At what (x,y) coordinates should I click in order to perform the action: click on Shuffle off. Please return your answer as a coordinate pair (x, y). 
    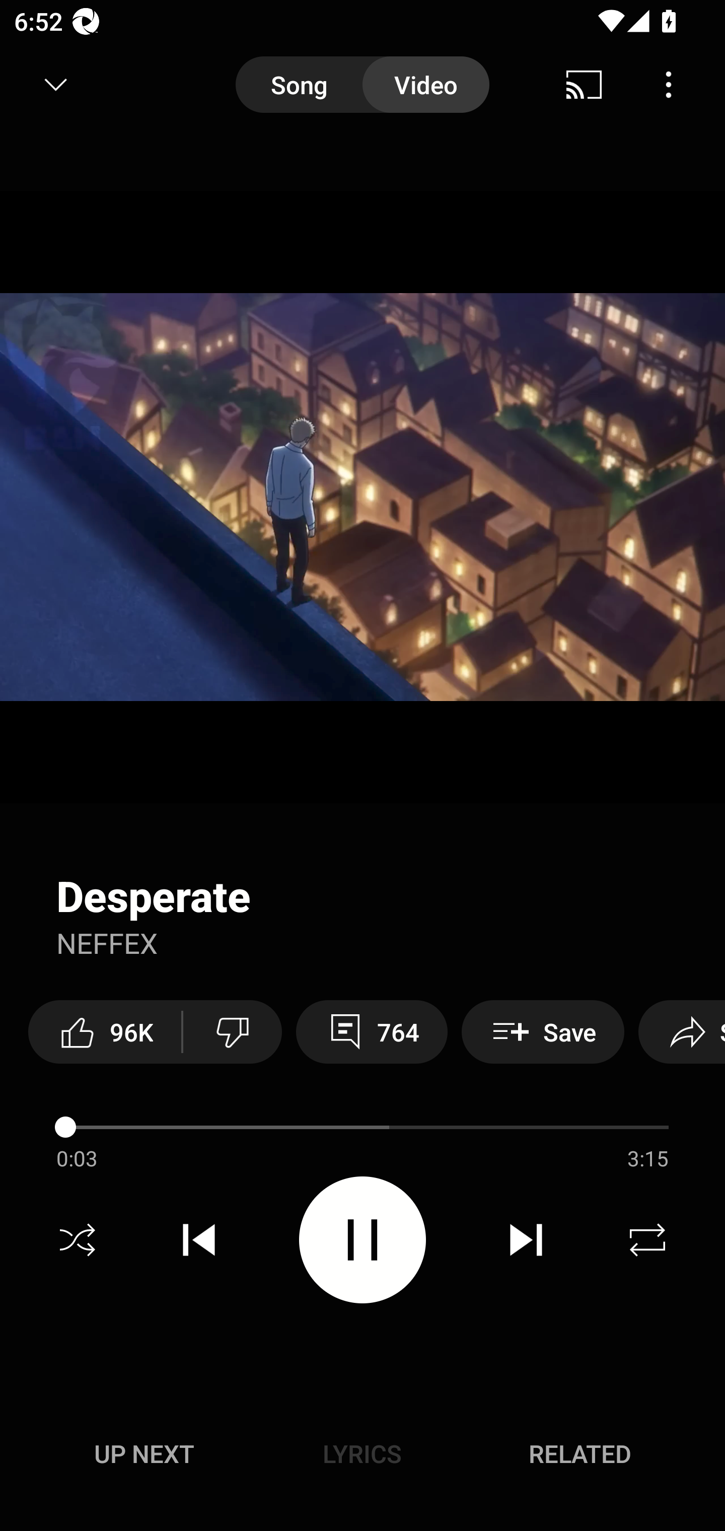
    Looking at the image, I should click on (78, 1240).